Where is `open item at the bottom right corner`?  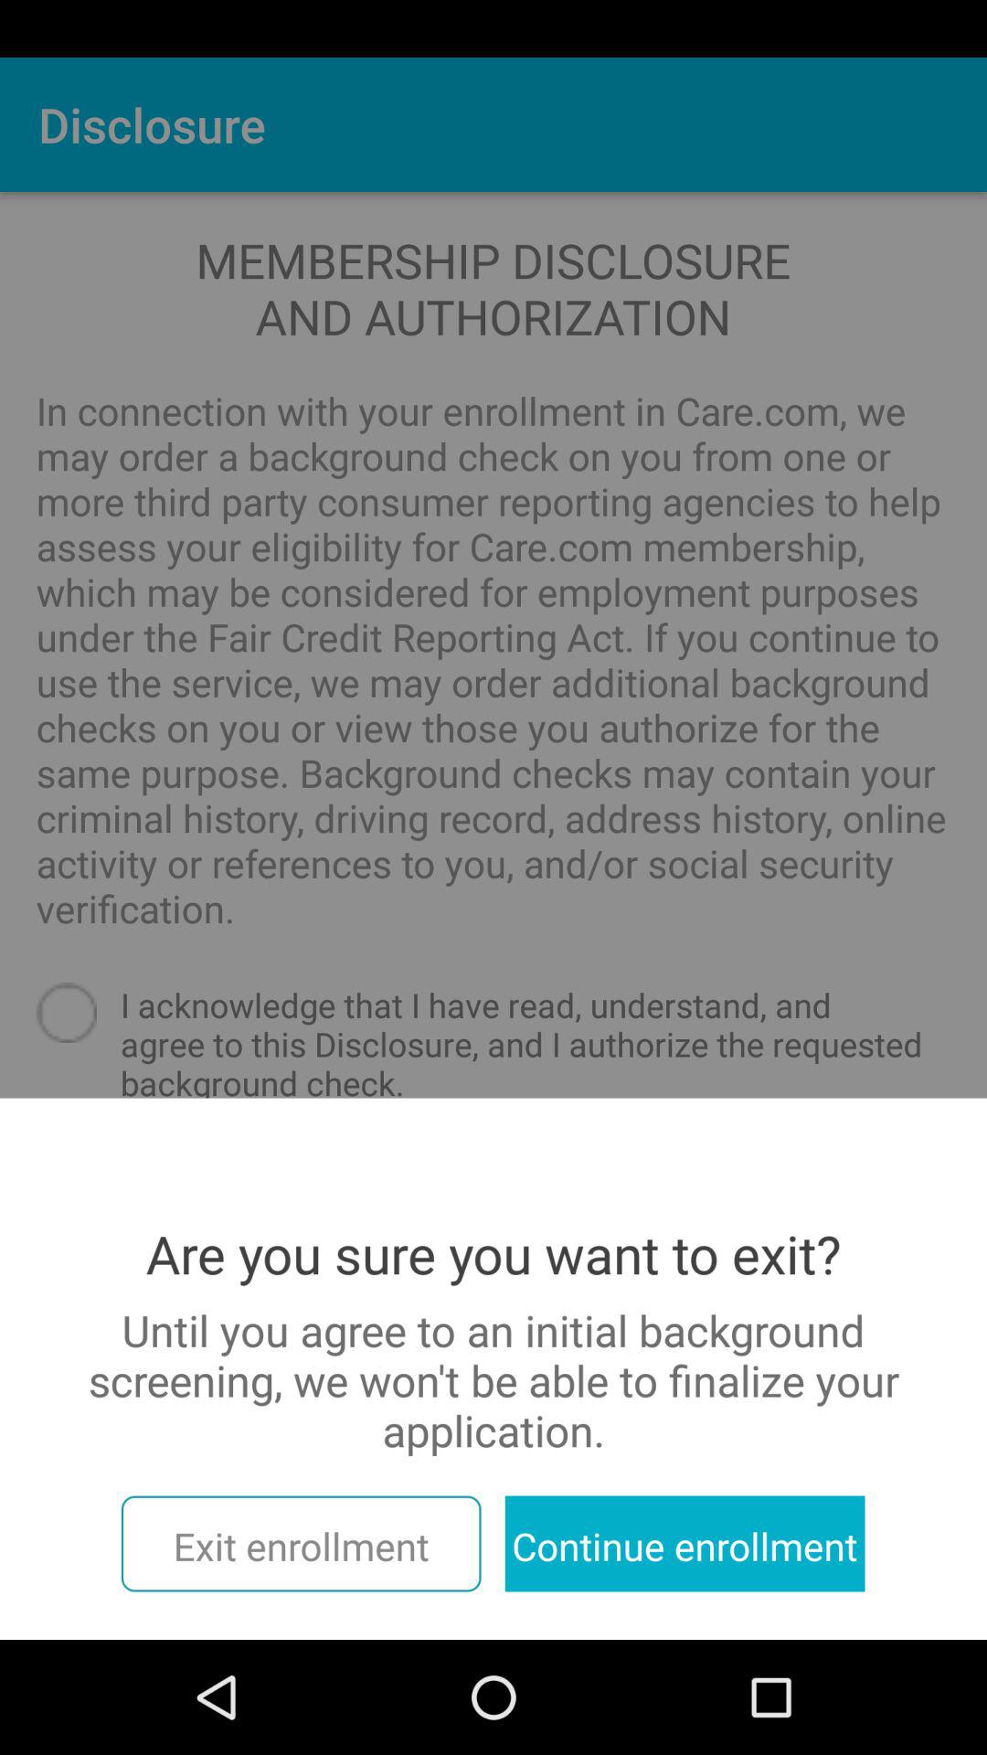
open item at the bottom right corner is located at coordinates (685, 1543).